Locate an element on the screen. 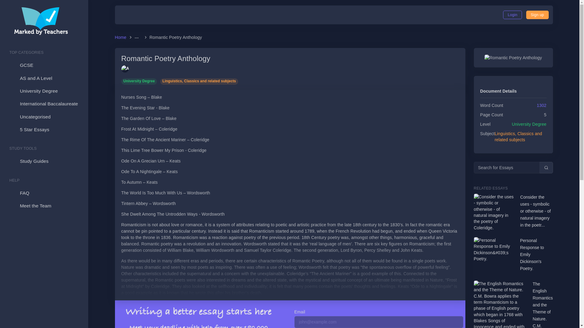 The image size is (584, 328). Home is located at coordinates (121, 37).